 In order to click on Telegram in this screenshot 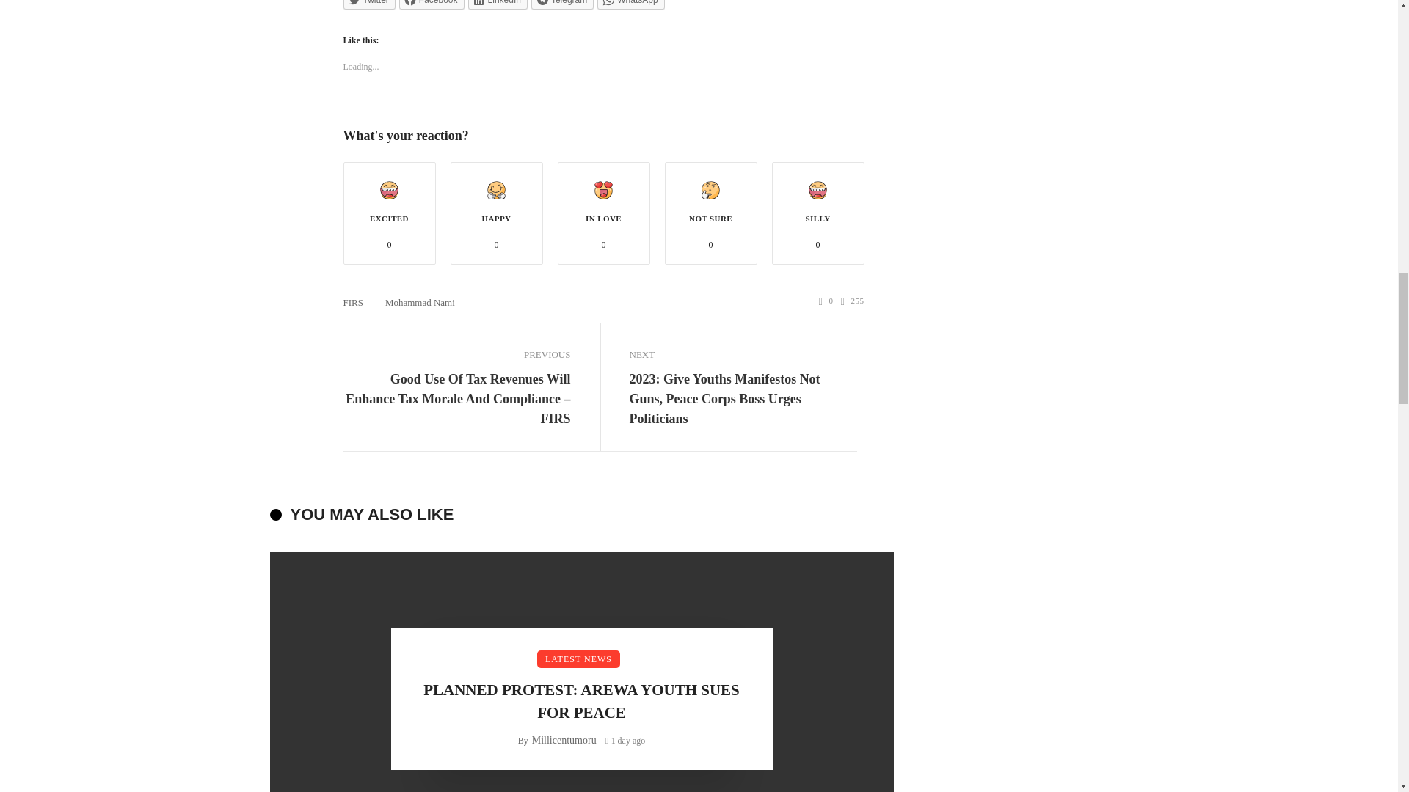, I will do `click(562, 4)`.